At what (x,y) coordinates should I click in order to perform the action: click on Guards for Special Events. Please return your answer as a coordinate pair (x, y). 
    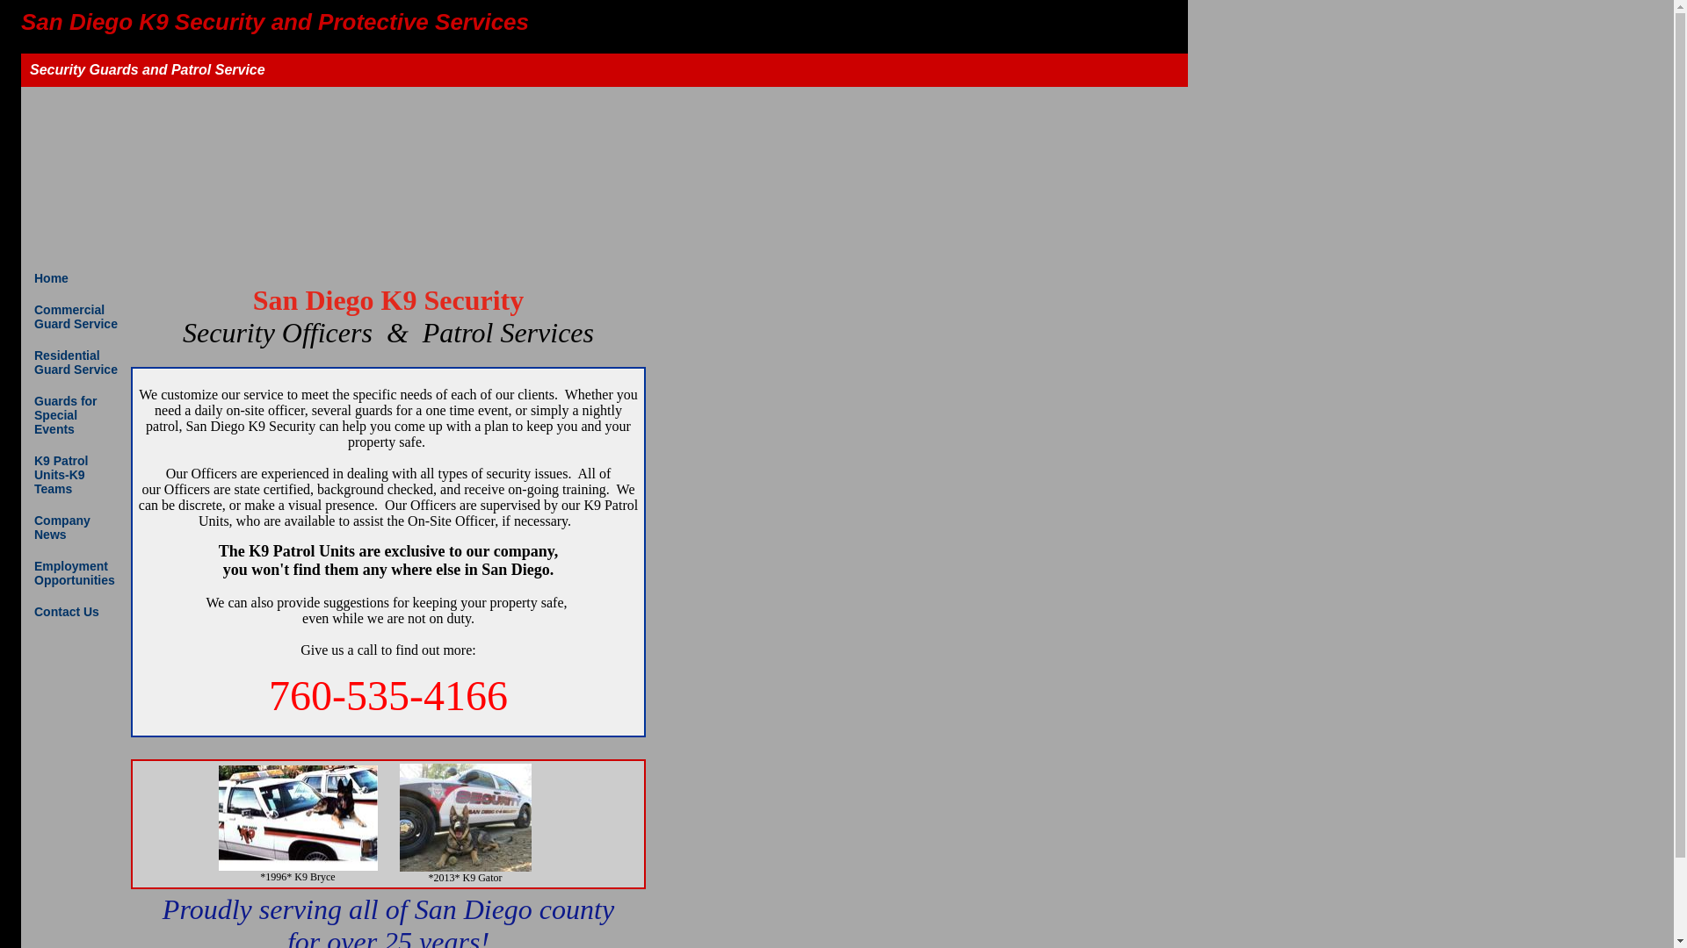
    Looking at the image, I should click on (74, 414).